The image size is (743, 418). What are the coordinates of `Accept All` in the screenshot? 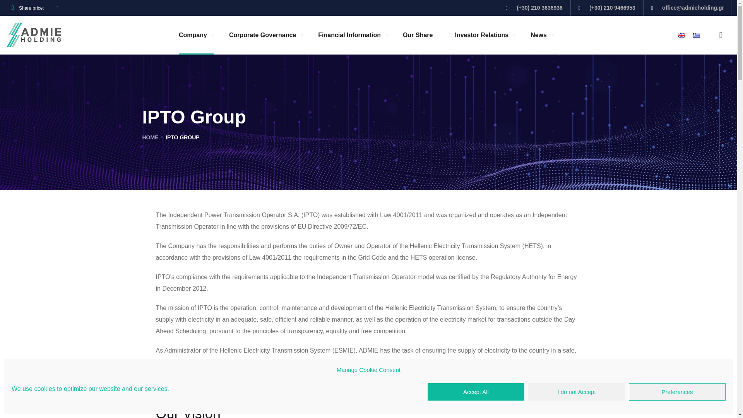 It's located at (476, 392).